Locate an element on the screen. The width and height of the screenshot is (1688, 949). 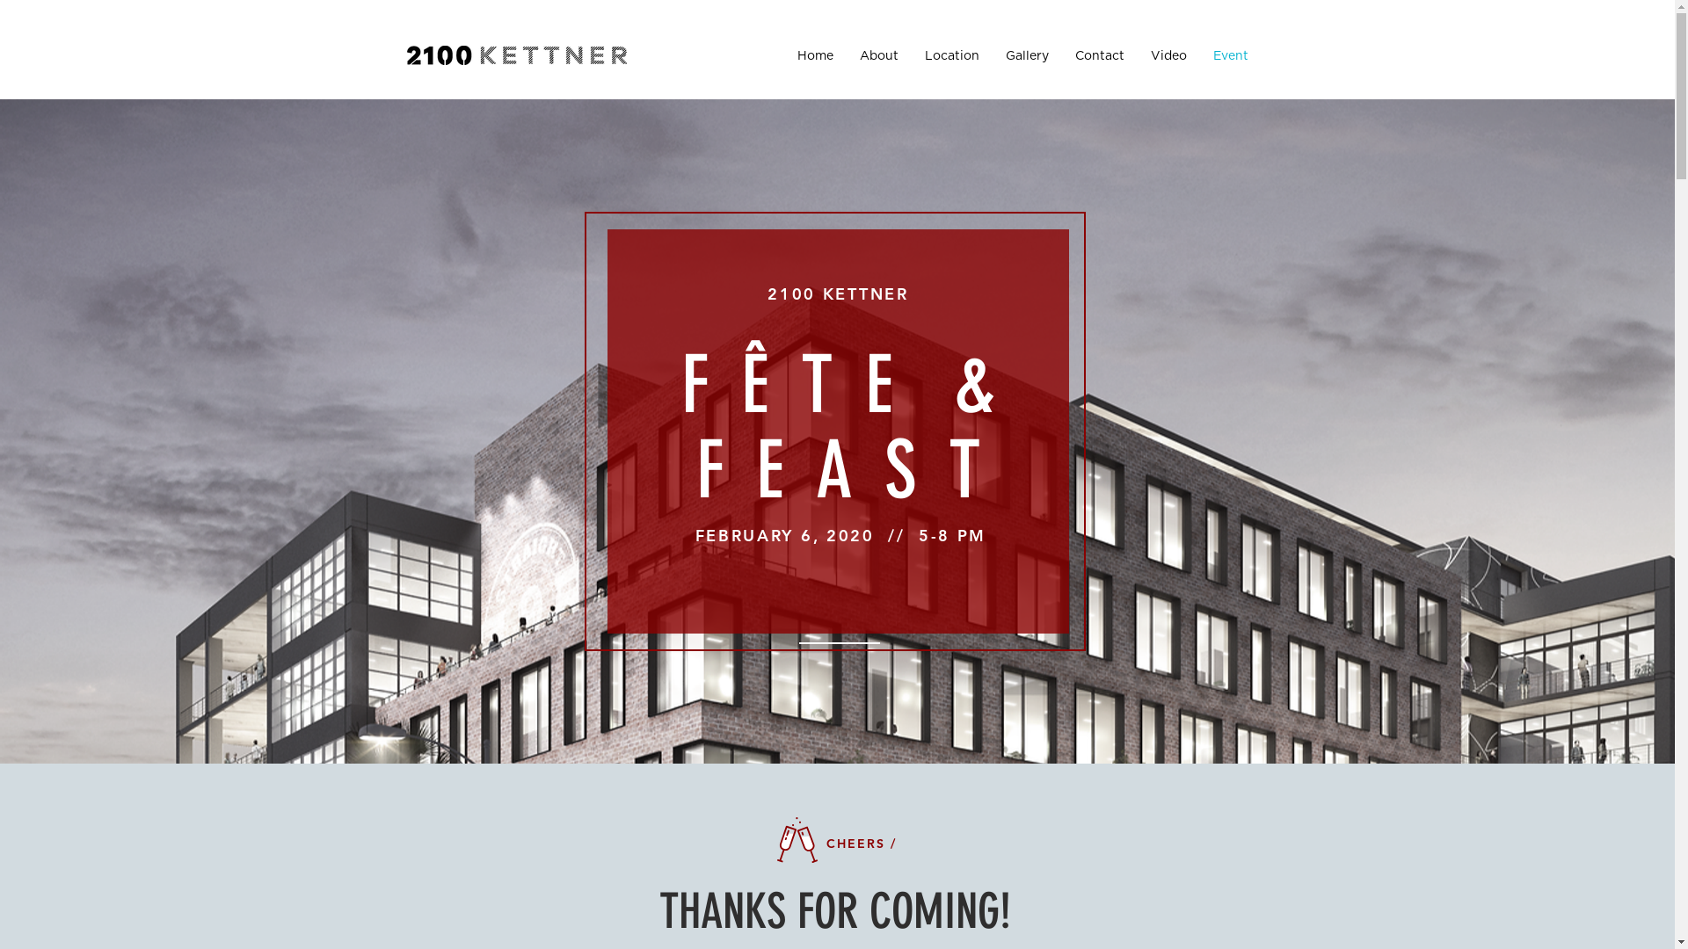
Contact is located at coordinates (1100, 56).